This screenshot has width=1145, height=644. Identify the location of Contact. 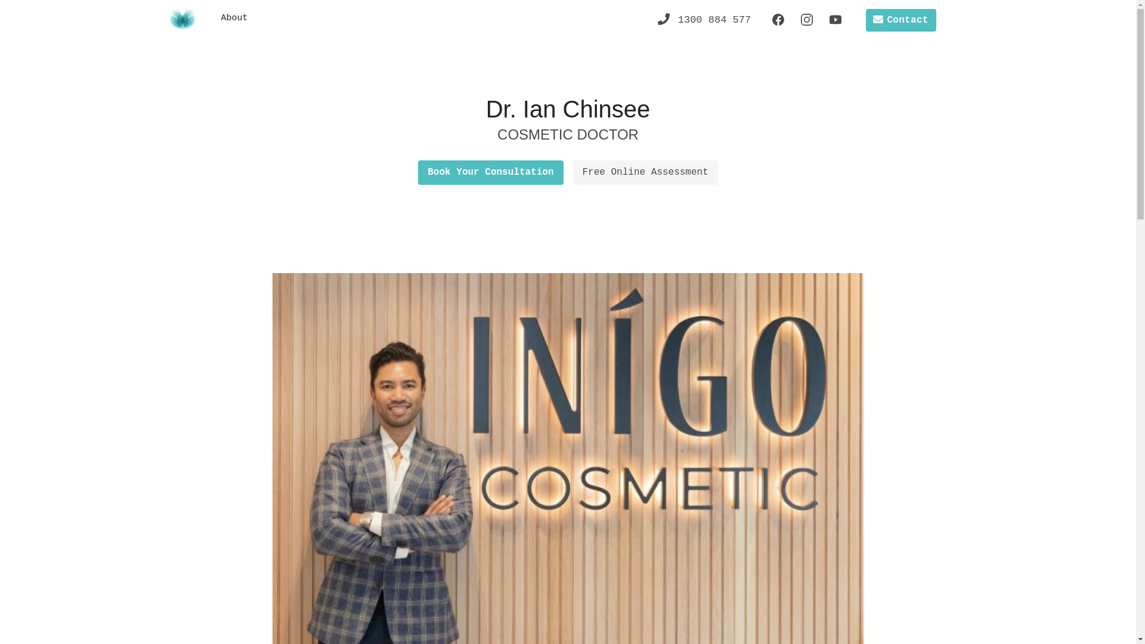
(901, 20).